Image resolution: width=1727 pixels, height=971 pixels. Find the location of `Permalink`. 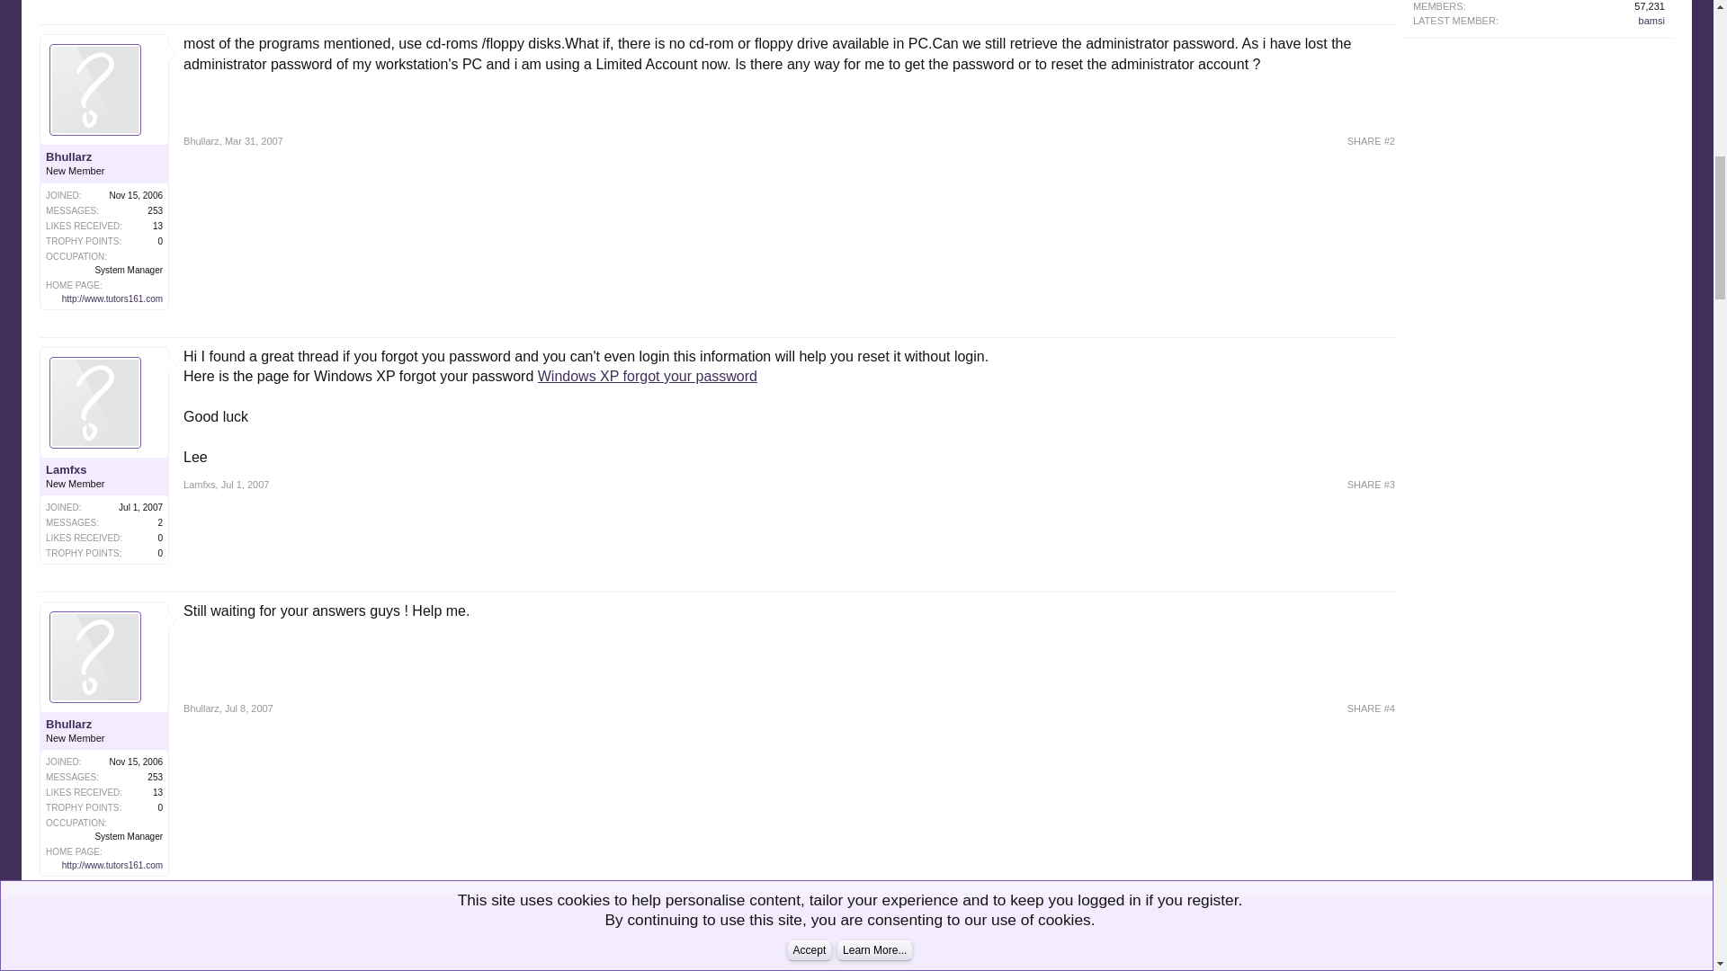

Permalink is located at coordinates (248, 708).